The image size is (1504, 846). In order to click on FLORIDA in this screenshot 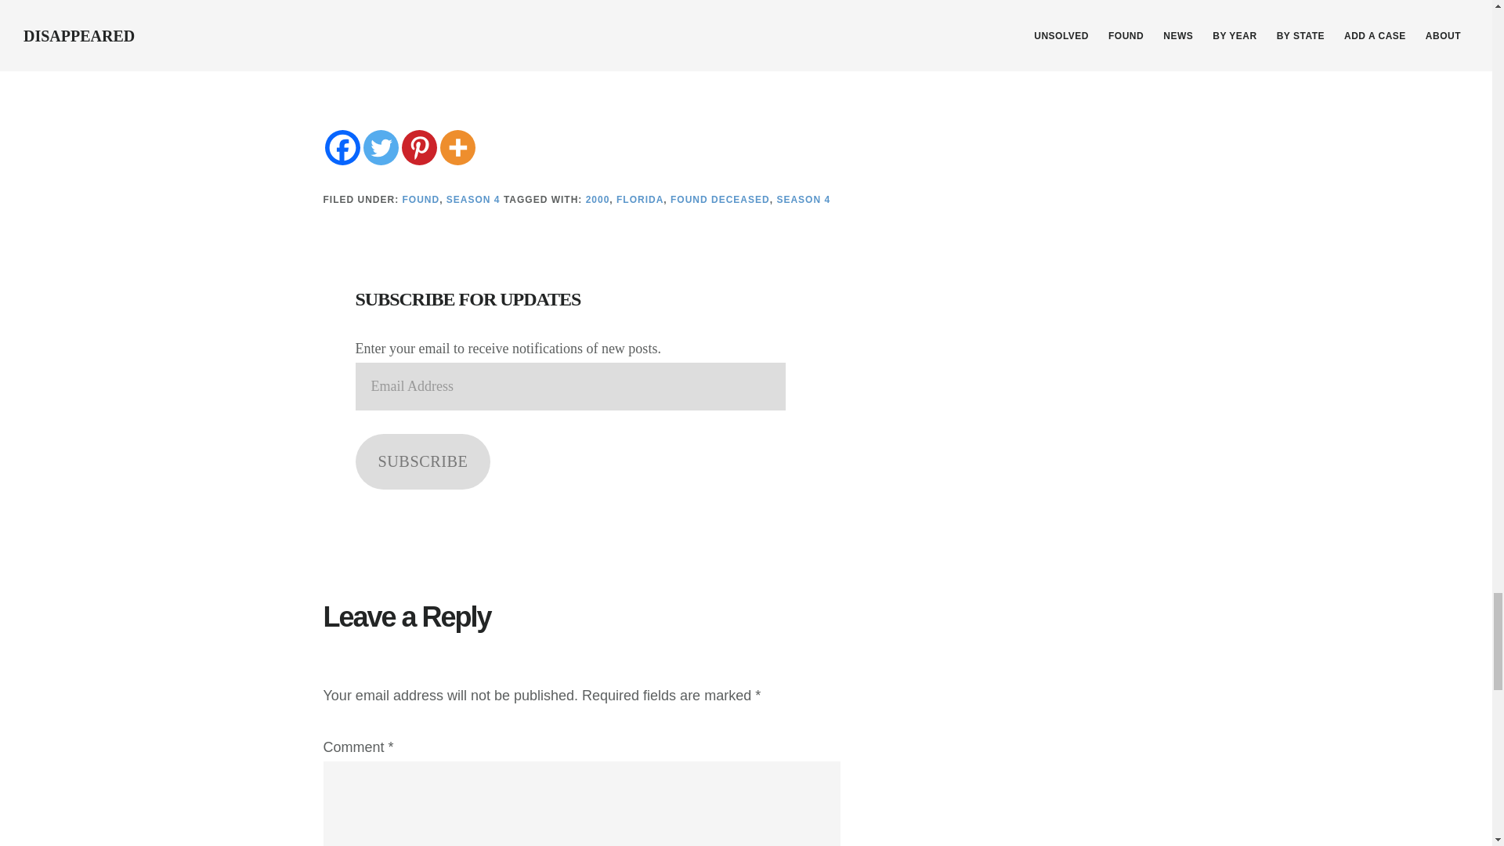, I will do `click(639, 200)`.